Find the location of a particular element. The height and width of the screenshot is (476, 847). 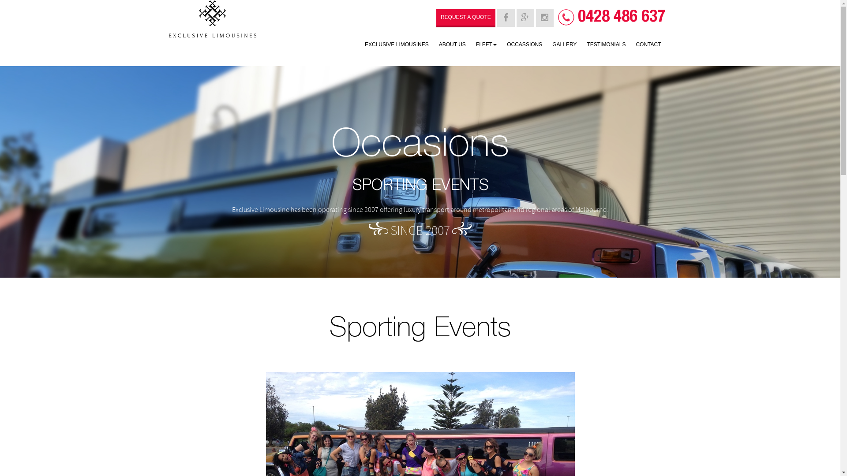

EXCLUSIVE LIMOUSINES is located at coordinates (397, 45).